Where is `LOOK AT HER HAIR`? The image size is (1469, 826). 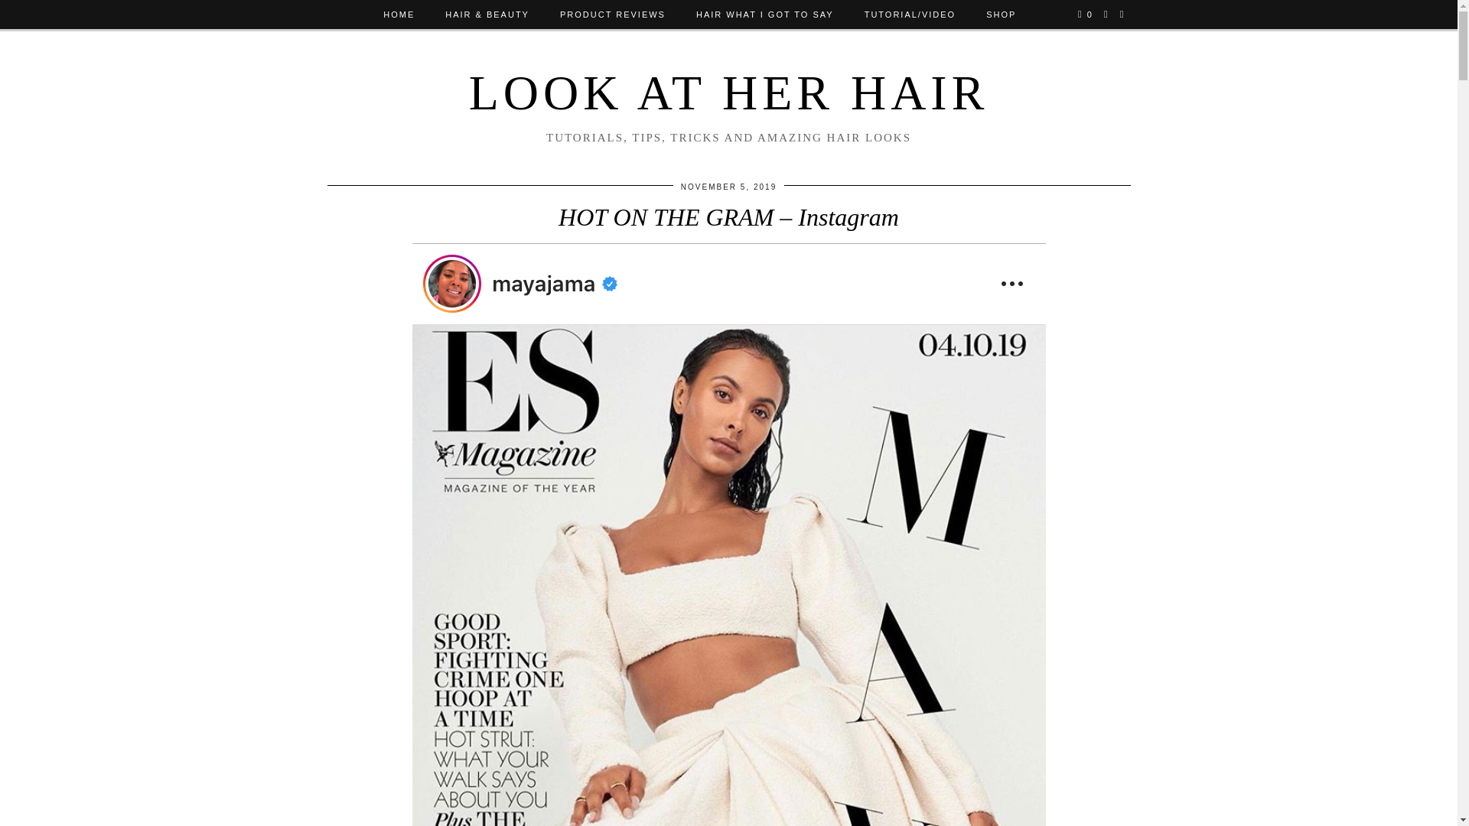 LOOK AT HER HAIR is located at coordinates (728, 93).